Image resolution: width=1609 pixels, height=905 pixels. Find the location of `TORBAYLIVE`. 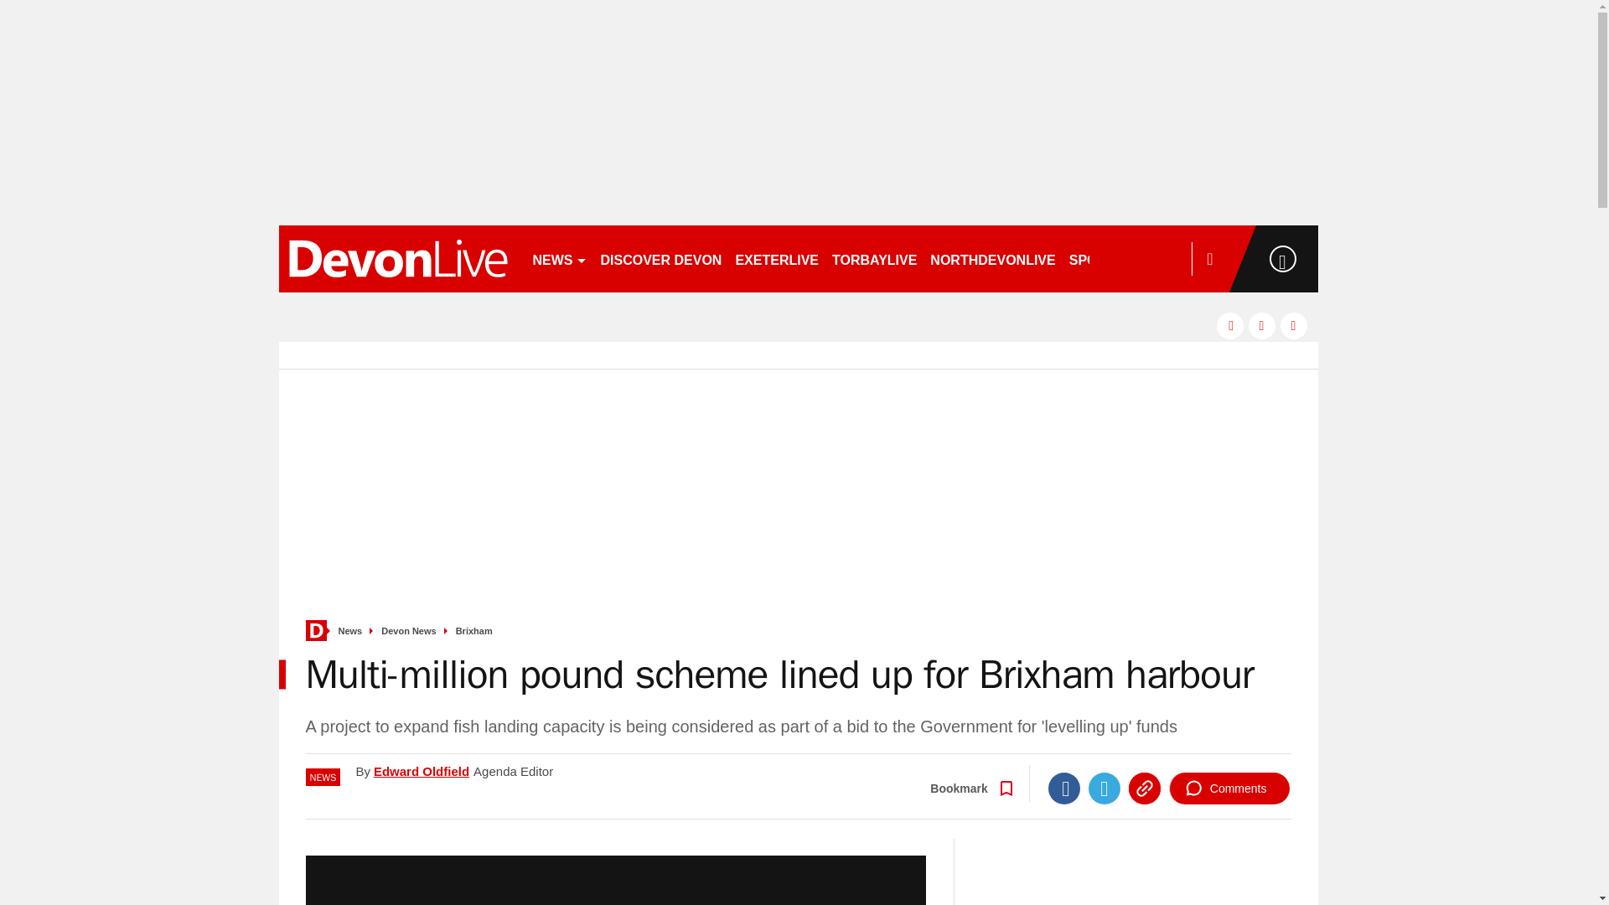

TORBAYLIVE is located at coordinates (874, 258).